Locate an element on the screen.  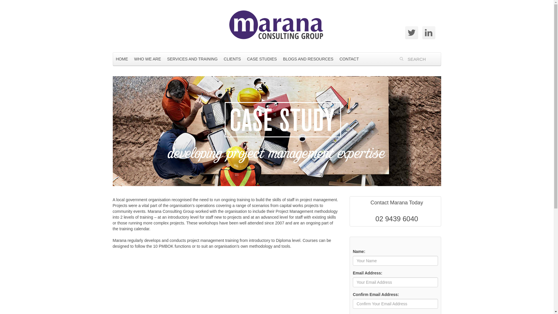
HOME is located at coordinates (122, 59).